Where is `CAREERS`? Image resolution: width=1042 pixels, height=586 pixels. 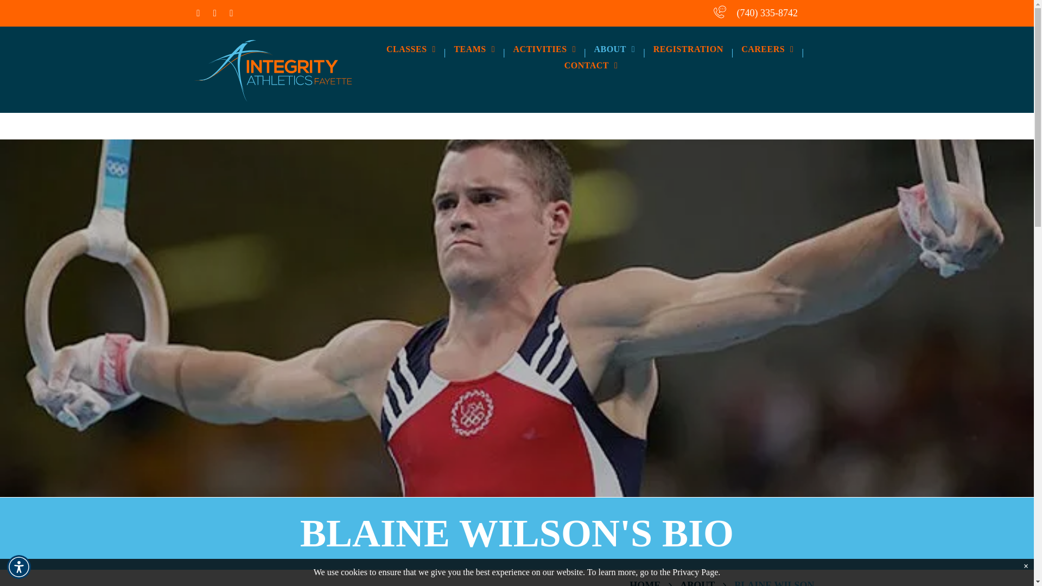
CAREERS is located at coordinates (767, 49).